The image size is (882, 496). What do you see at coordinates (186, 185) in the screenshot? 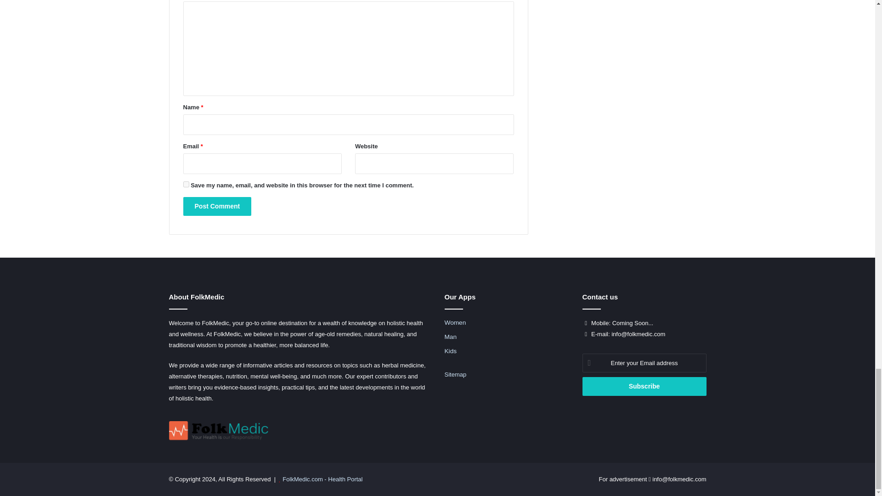
I see `yes` at bounding box center [186, 185].